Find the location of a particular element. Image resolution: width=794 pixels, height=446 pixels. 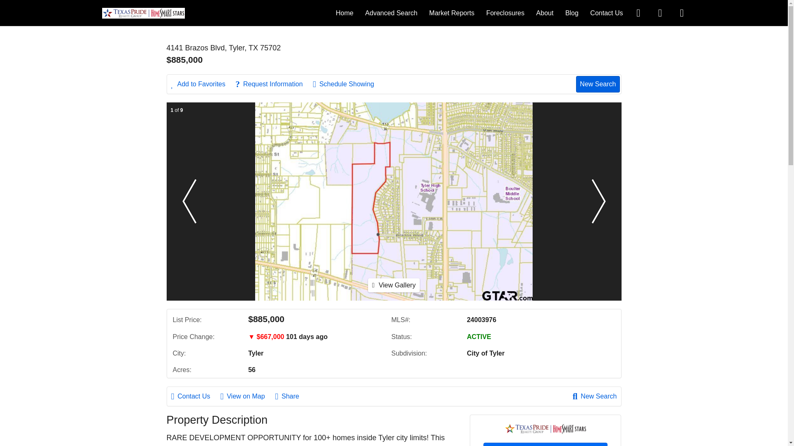

Market Reports is located at coordinates (452, 12).